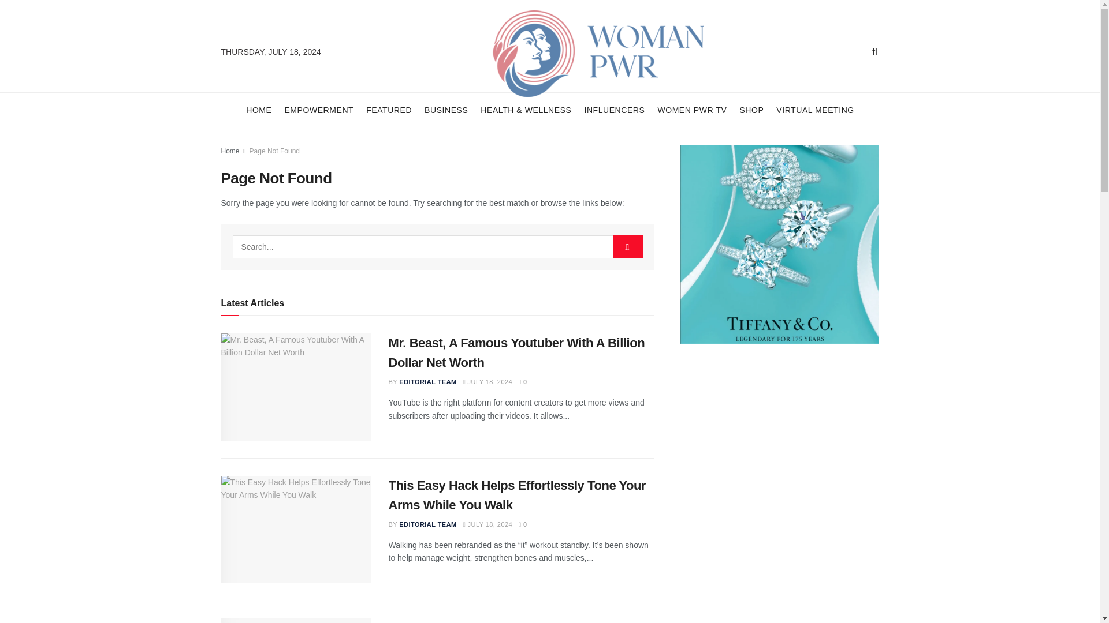 The image size is (1109, 623). Describe the element at coordinates (614, 110) in the screenshot. I see `INFLUENCERS` at that location.